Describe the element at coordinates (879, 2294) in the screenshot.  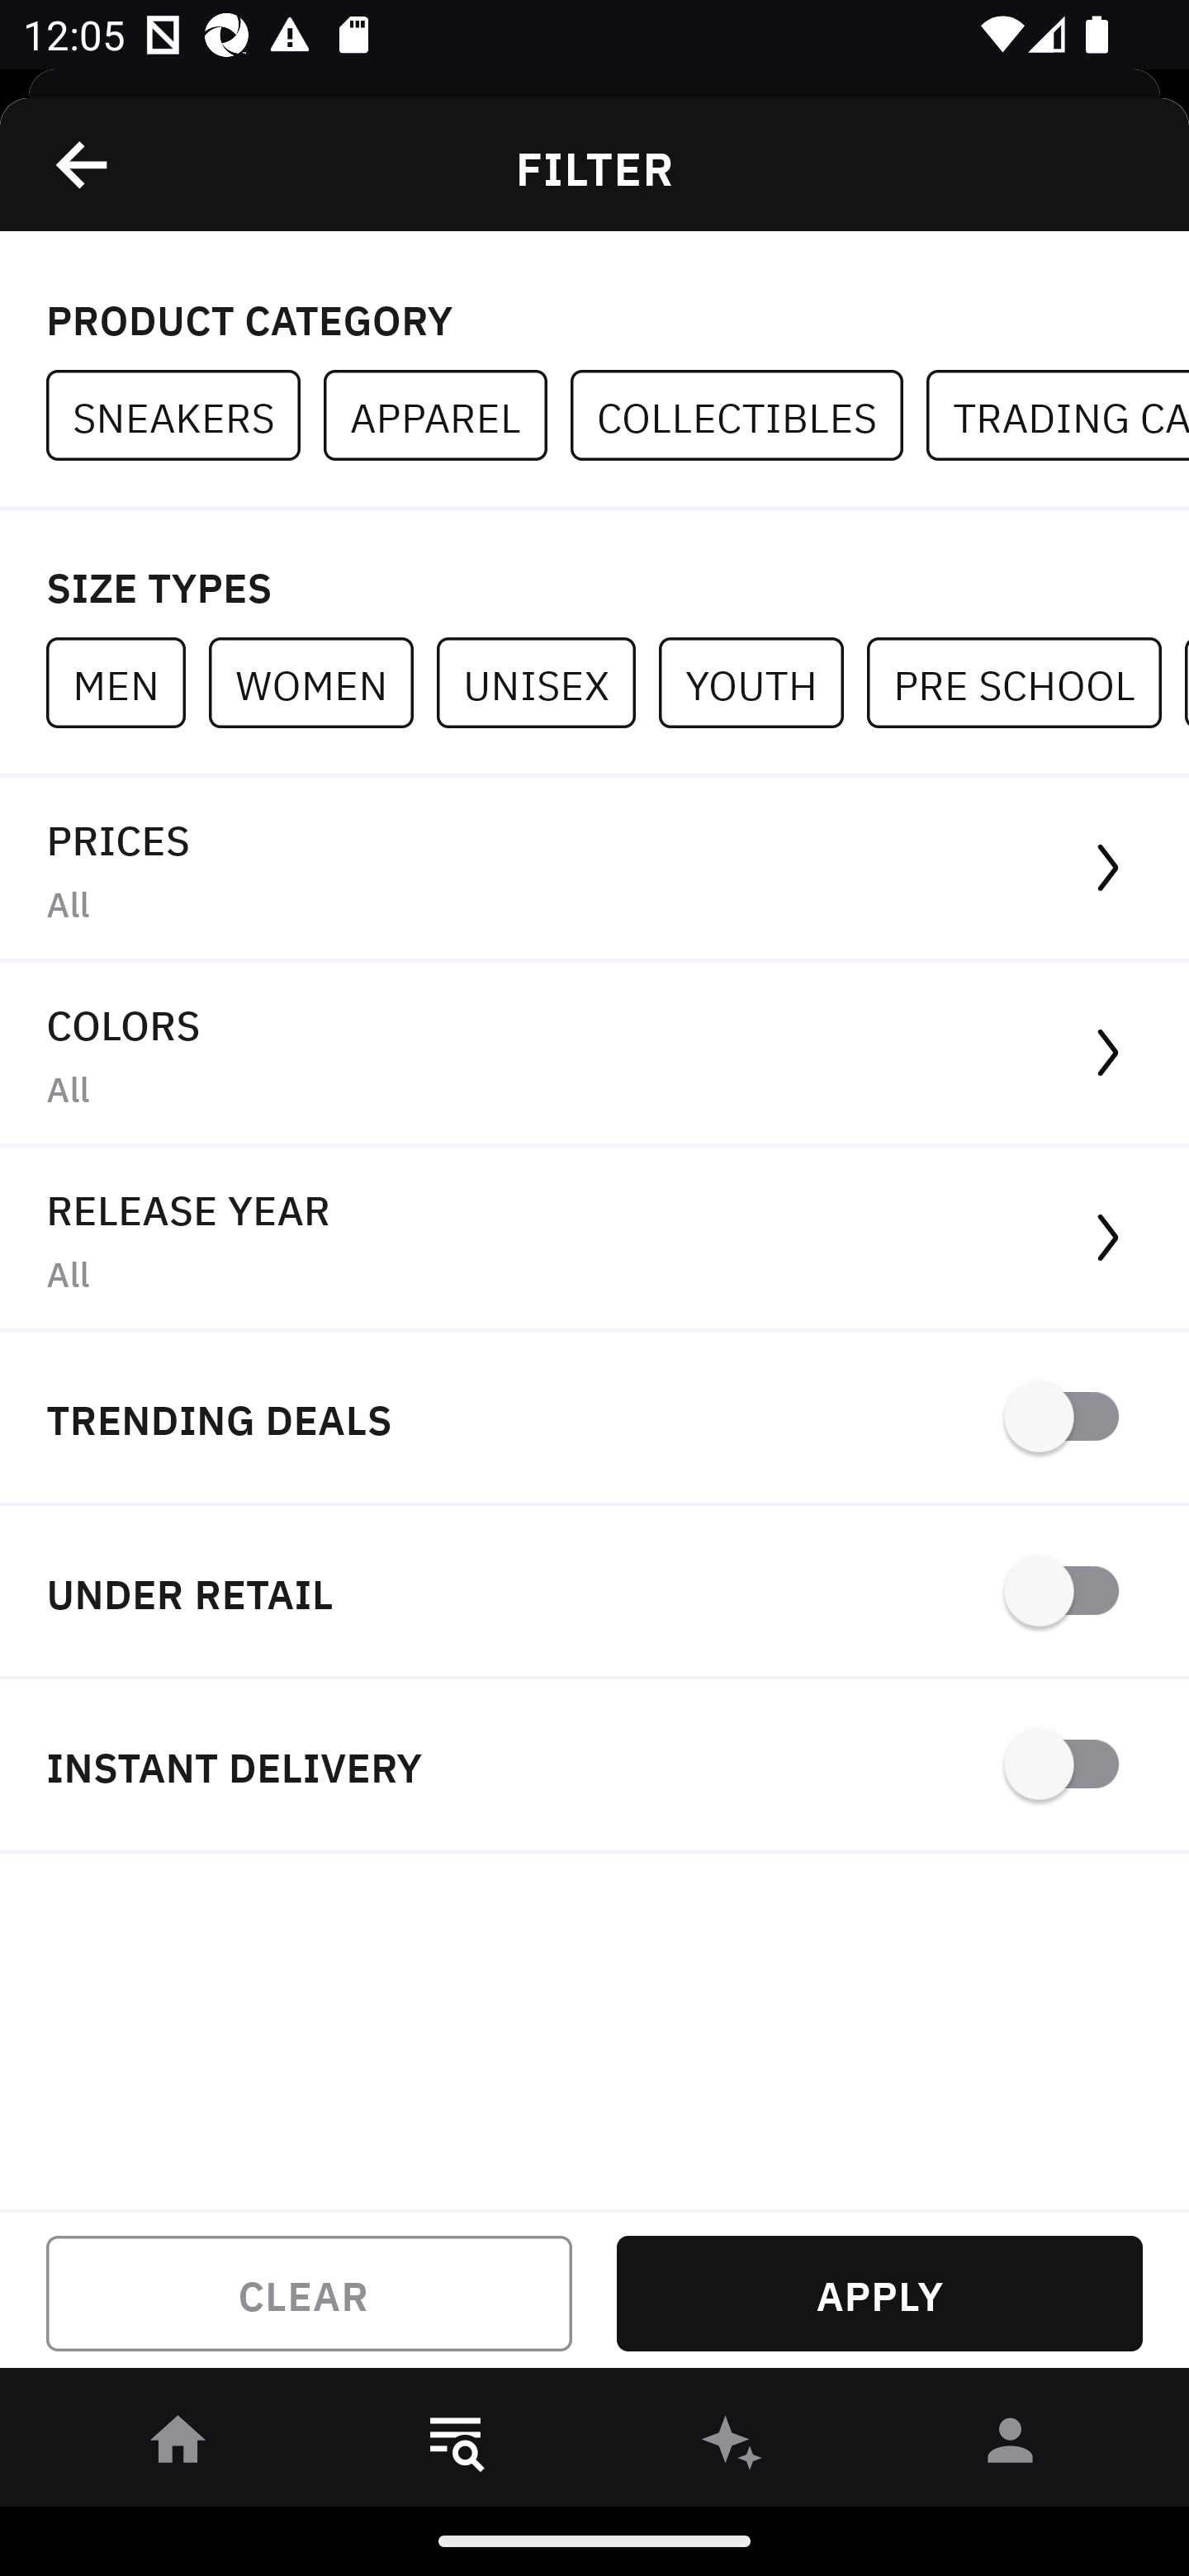
I see `APPLY` at that location.